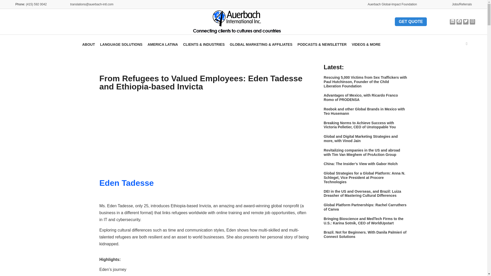  Describe the element at coordinates (121, 44) in the screenshot. I see `LANGUAGE SOLUTIONS` at that location.